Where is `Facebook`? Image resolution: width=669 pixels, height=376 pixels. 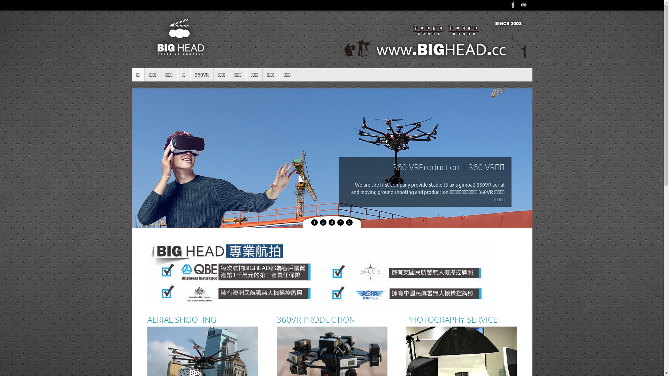 Facebook is located at coordinates (513, 5).